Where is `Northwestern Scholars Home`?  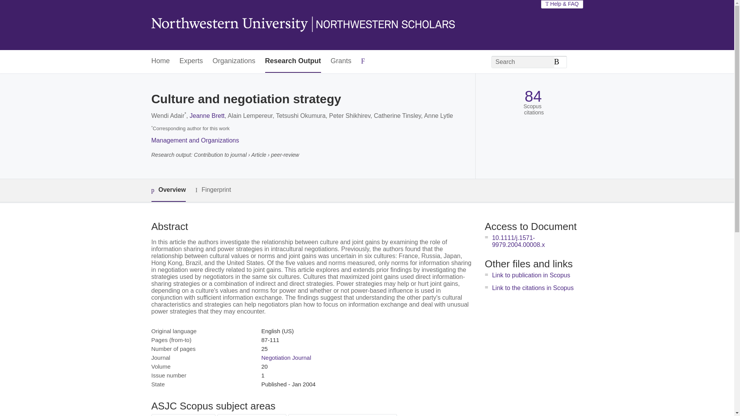 Northwestern Scholars Home is located at coordinates (302, 25).